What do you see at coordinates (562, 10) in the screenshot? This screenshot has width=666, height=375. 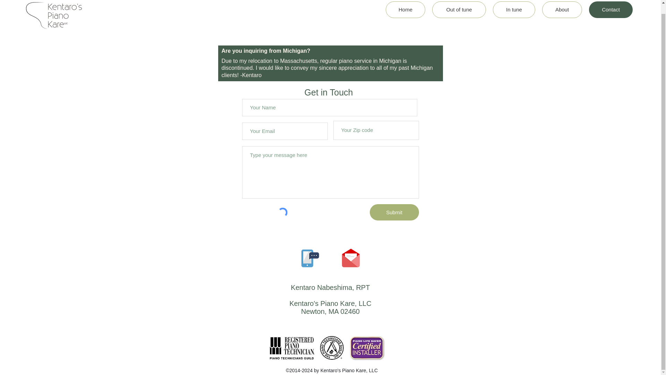 I see `About` at bounding box center [562, 10].